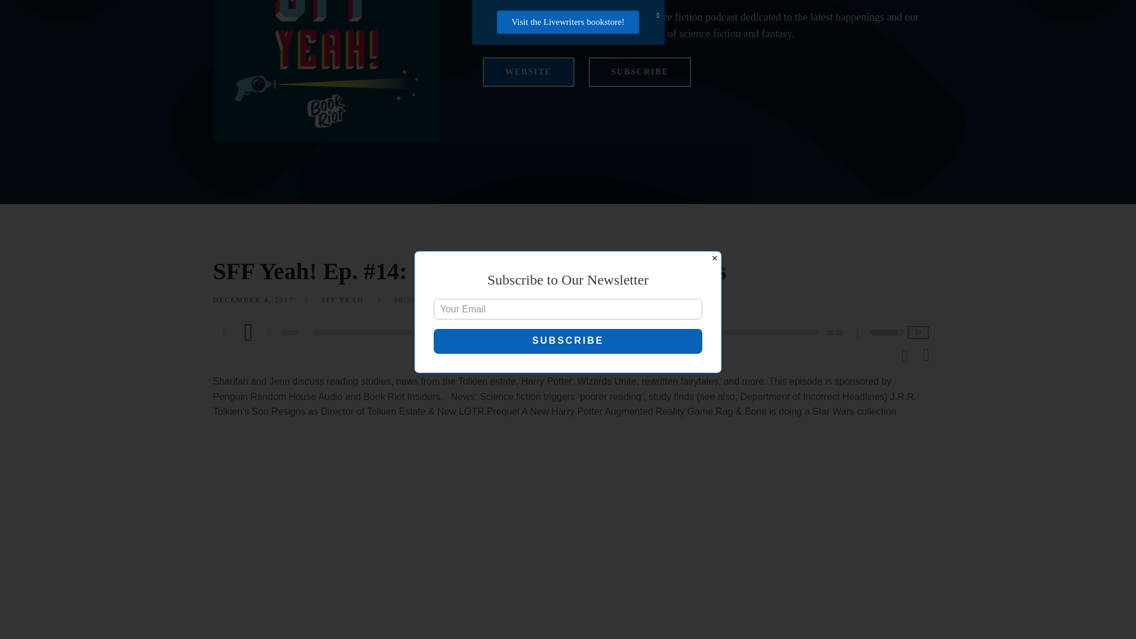 Image resolution: width=1136 pixels, height=639 pixels. Describe the element at coordinates (248, 332) in the screenshot. I see `Play` at that location.